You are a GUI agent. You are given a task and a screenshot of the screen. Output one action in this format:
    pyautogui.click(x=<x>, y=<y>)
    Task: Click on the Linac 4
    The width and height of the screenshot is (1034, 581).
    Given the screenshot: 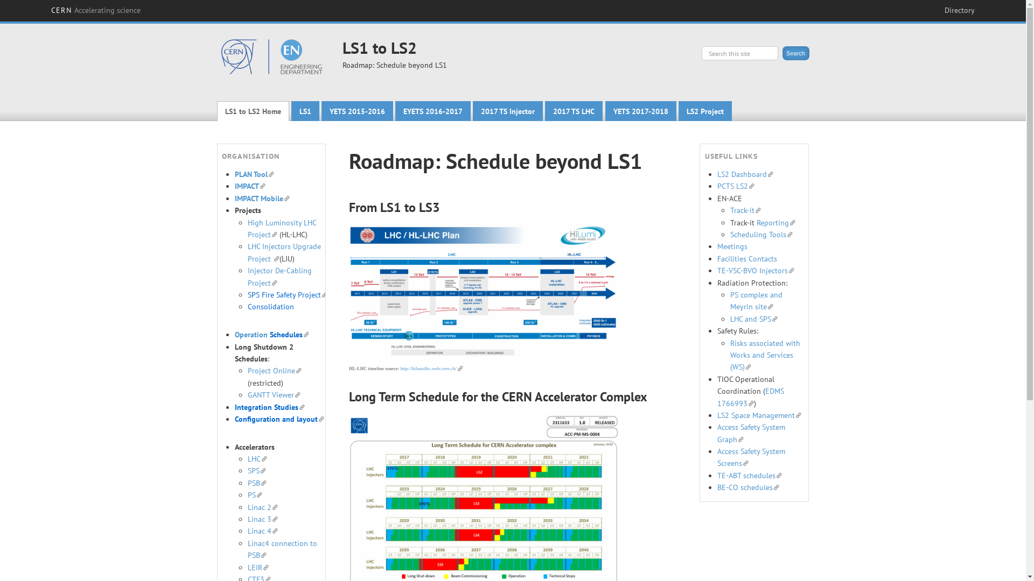 What is the action you would take?
    pyautogui.click(x=263, y=531)
    